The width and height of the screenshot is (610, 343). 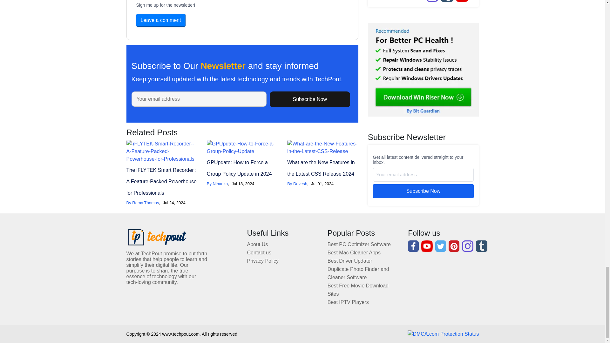 I want to click on Leave a comment, so click(x=161, y=20).